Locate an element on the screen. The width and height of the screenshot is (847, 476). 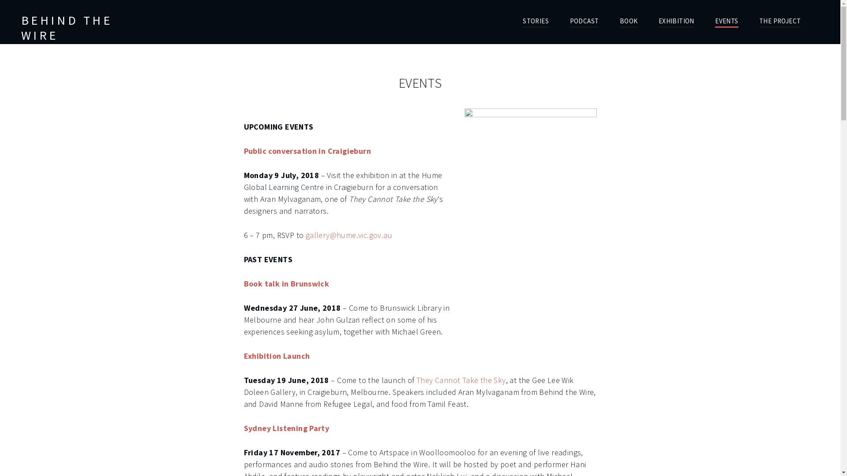
STORIES is located at coordinates (536, 20).